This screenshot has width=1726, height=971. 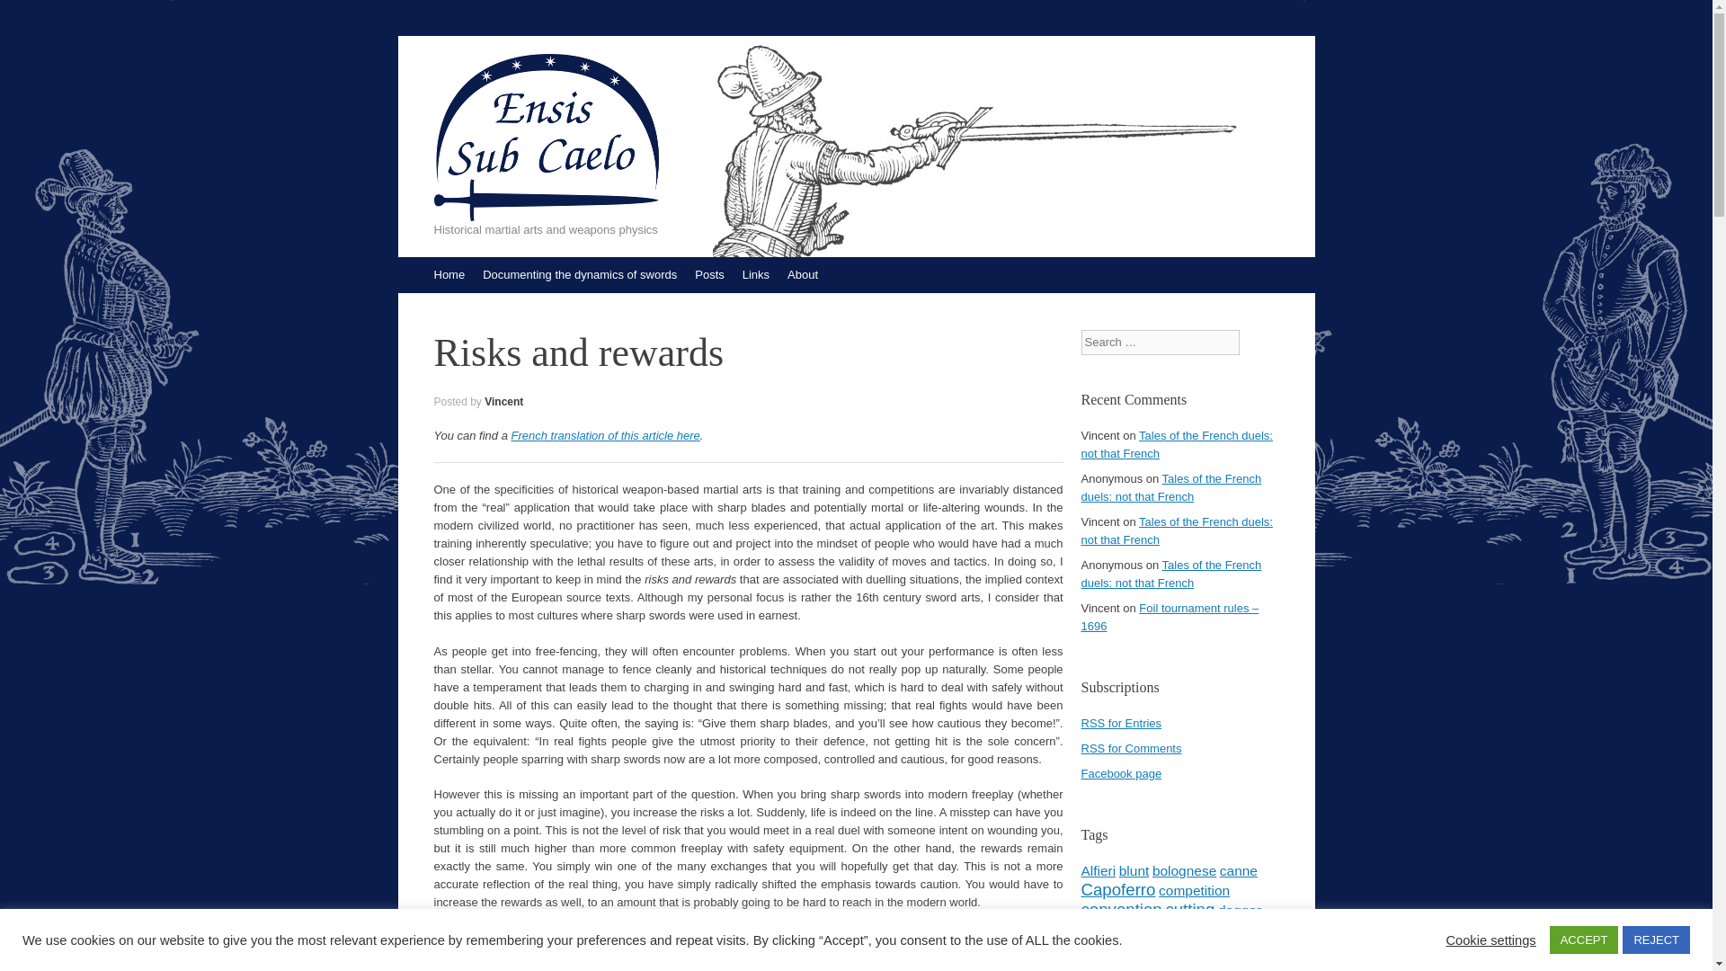 What do you see at coordinates (579, 275) in the screenshot?
I see `Sword dynamics` at bounding box center [579, 275].